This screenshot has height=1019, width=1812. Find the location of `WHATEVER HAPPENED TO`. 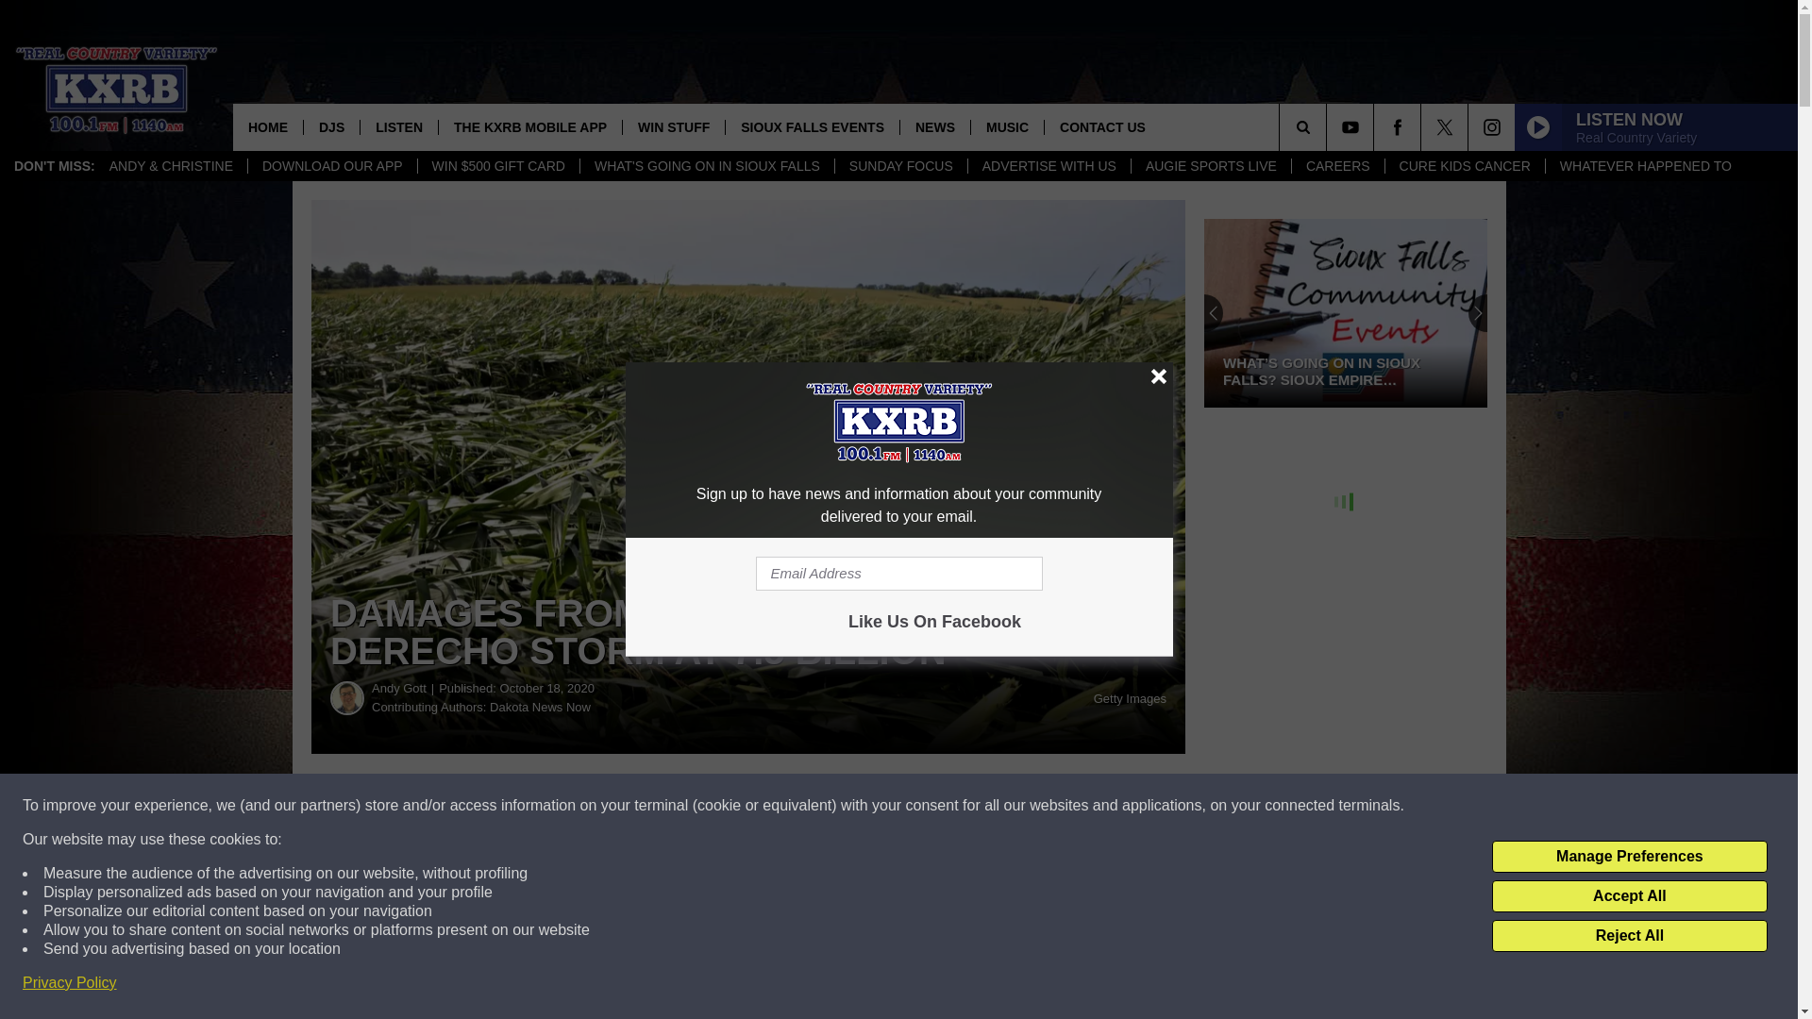

WHATEVER HAPPENED TO is located at coordinates (1646, 166).